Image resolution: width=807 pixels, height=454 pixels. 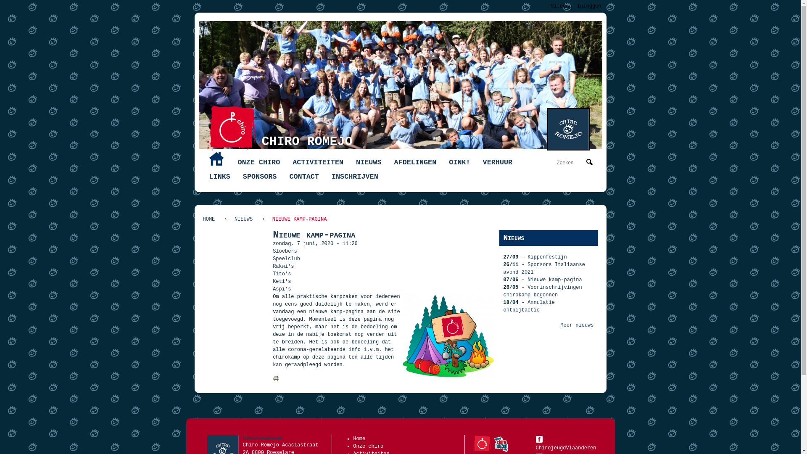 What do you see at coordinates (459, 163) in the screenshot?
I see `OINK!` at bounding box center [459, 163].